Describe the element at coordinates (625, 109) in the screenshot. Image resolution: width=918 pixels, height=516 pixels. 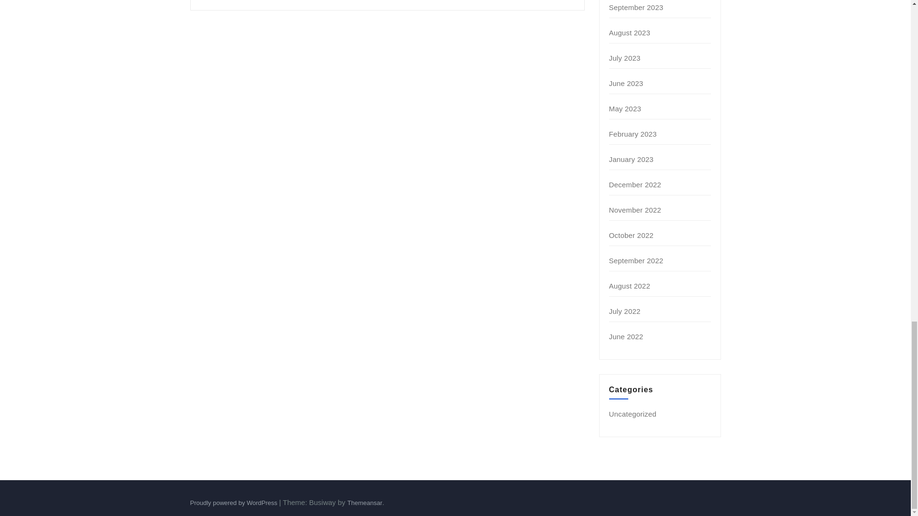
I see `May 2023` at that location.